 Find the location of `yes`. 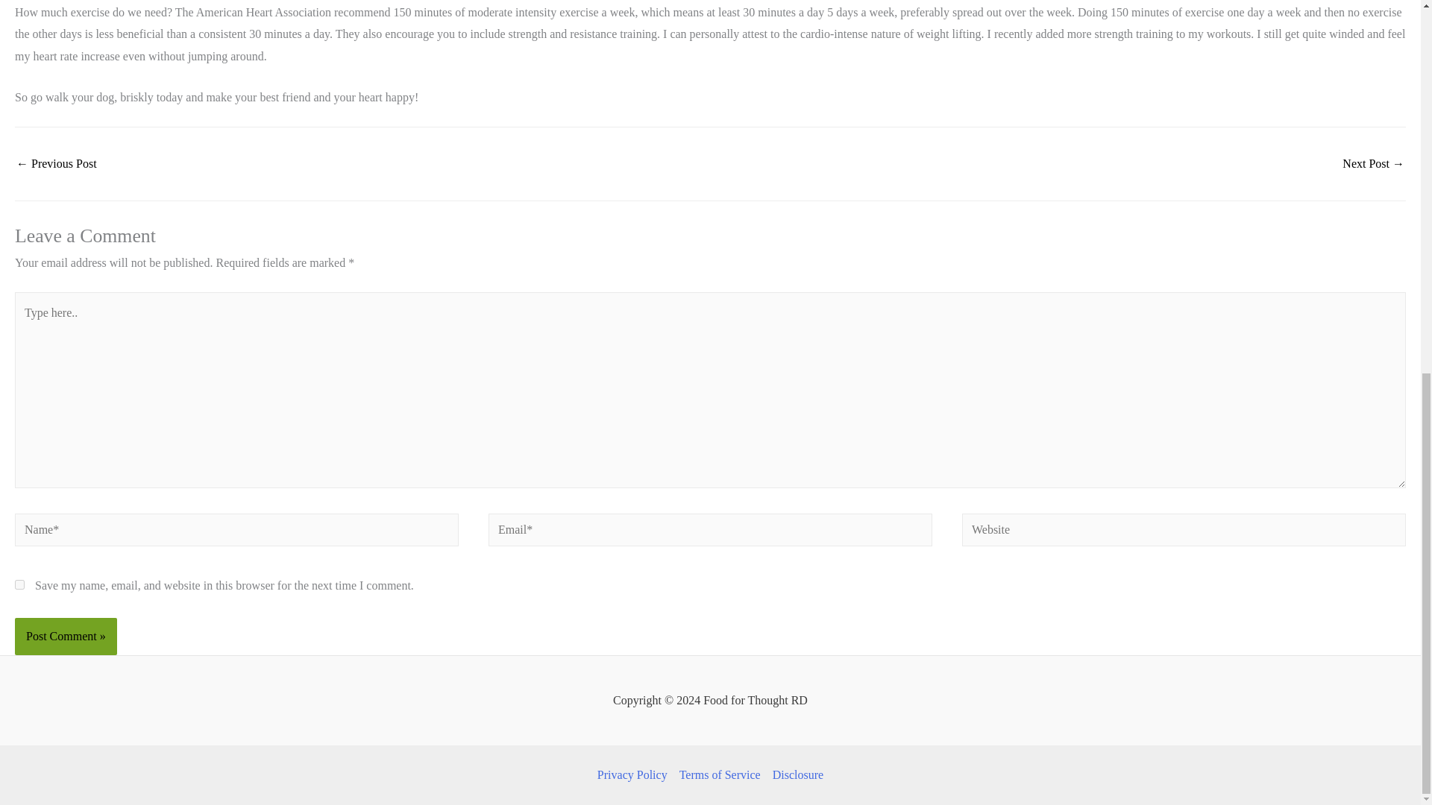

yes is located at coordinates (19, 584).